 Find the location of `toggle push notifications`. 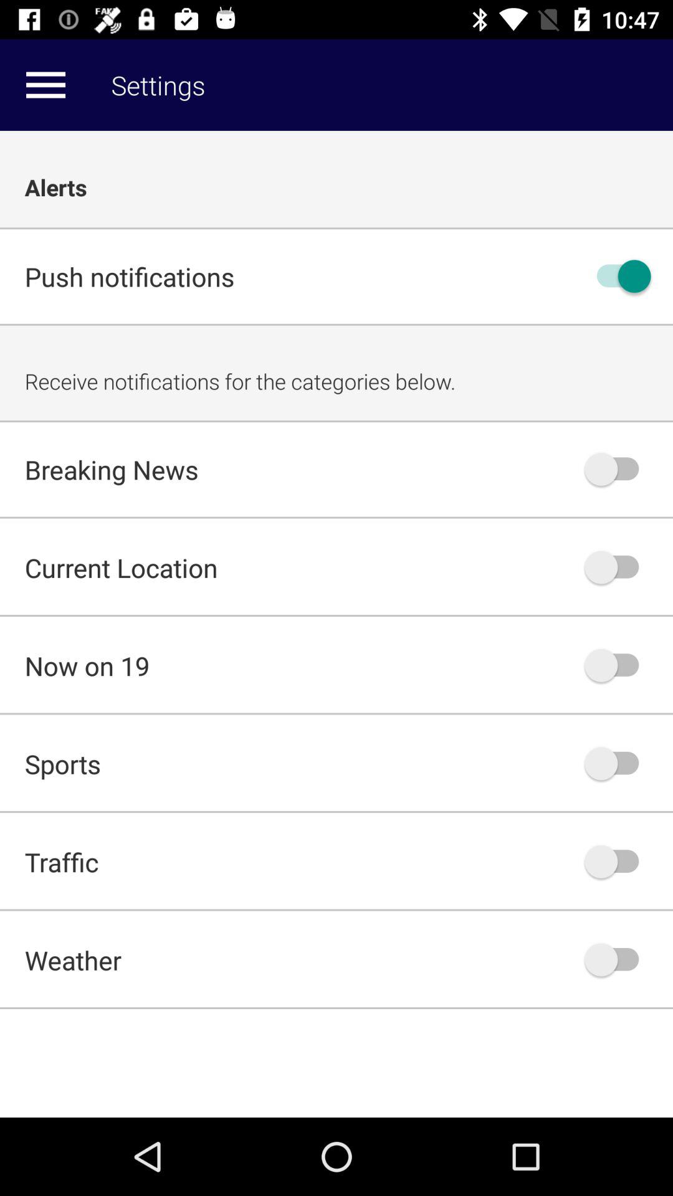

toggle push notifications is located at coordinates (618, 277).